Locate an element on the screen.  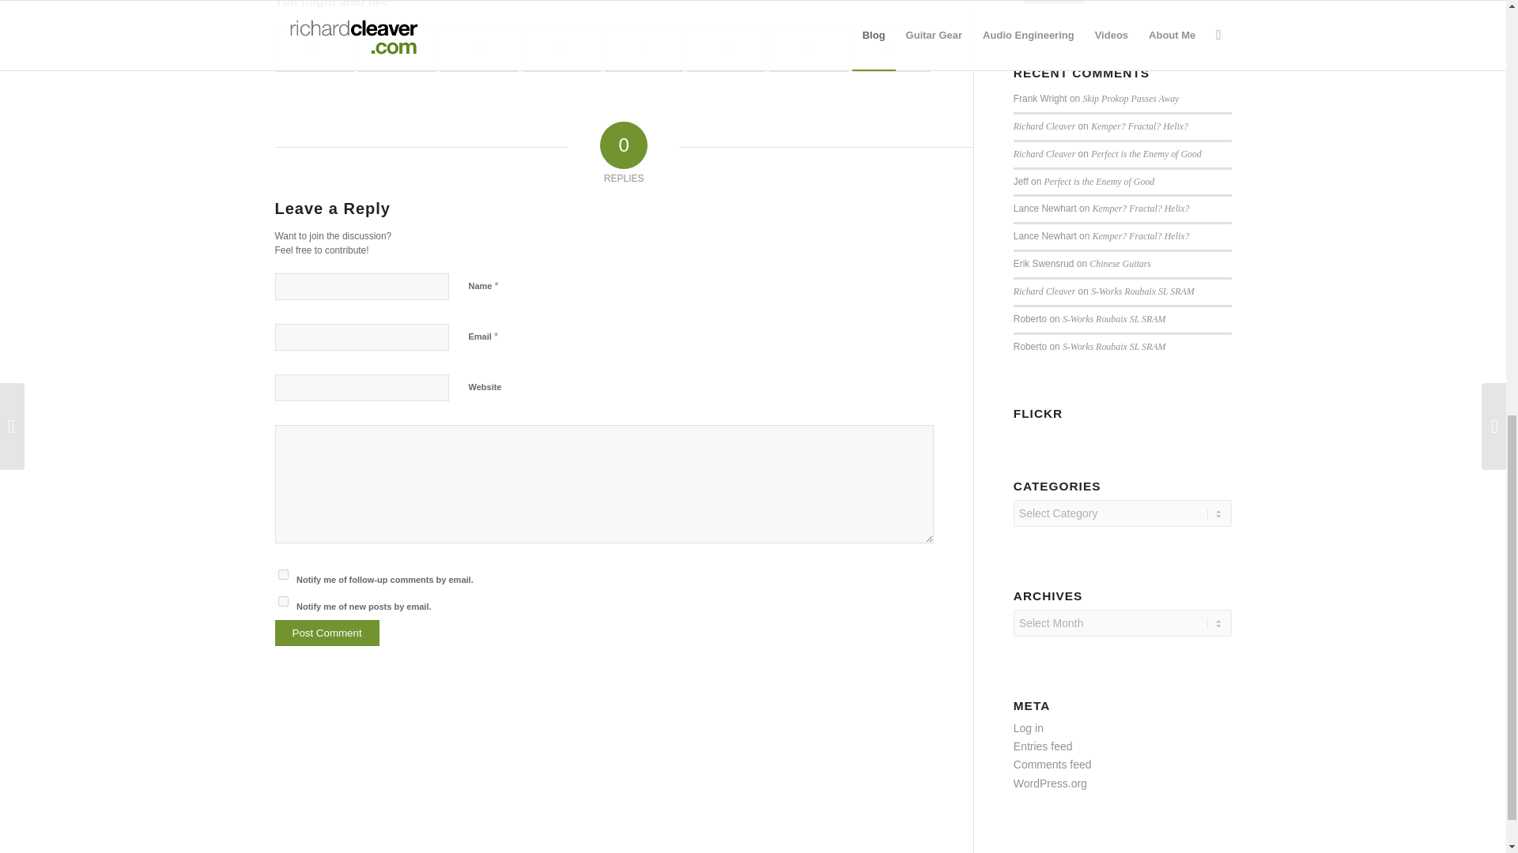
House On A Hill is located at coordinates (479, 47).